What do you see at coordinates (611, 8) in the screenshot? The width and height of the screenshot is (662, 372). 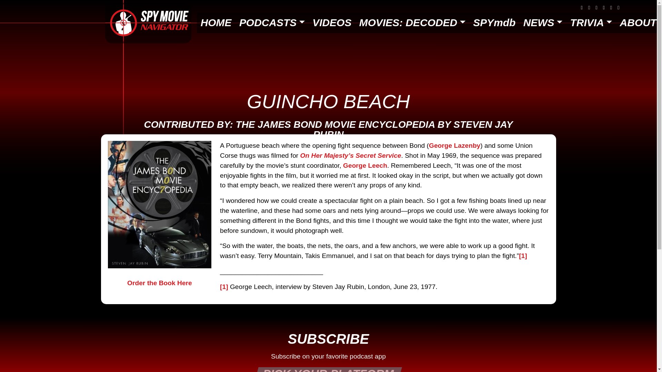 I see `YouTube` at bounding box center [611, 8].